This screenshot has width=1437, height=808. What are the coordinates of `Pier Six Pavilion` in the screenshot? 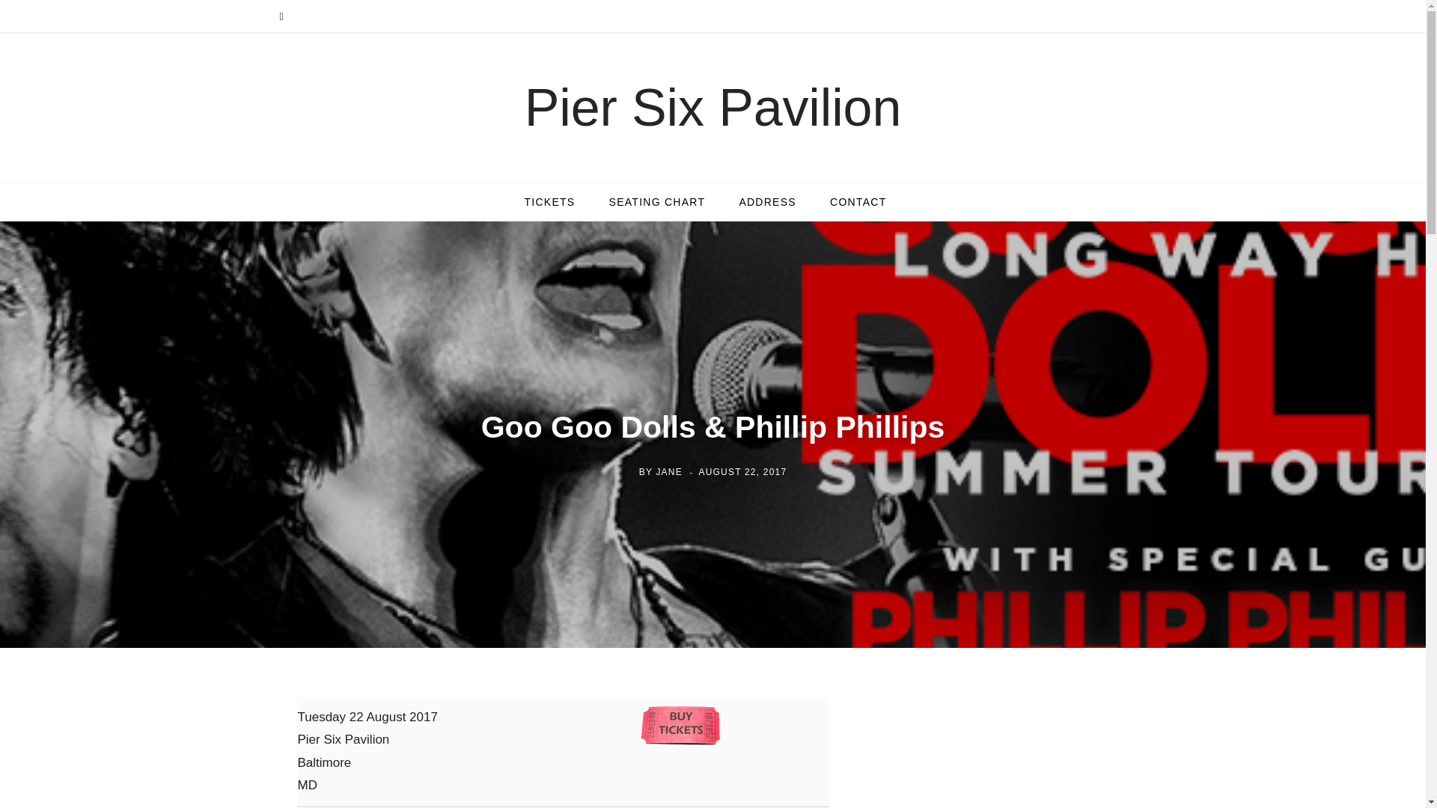 It's located at (713, 108).